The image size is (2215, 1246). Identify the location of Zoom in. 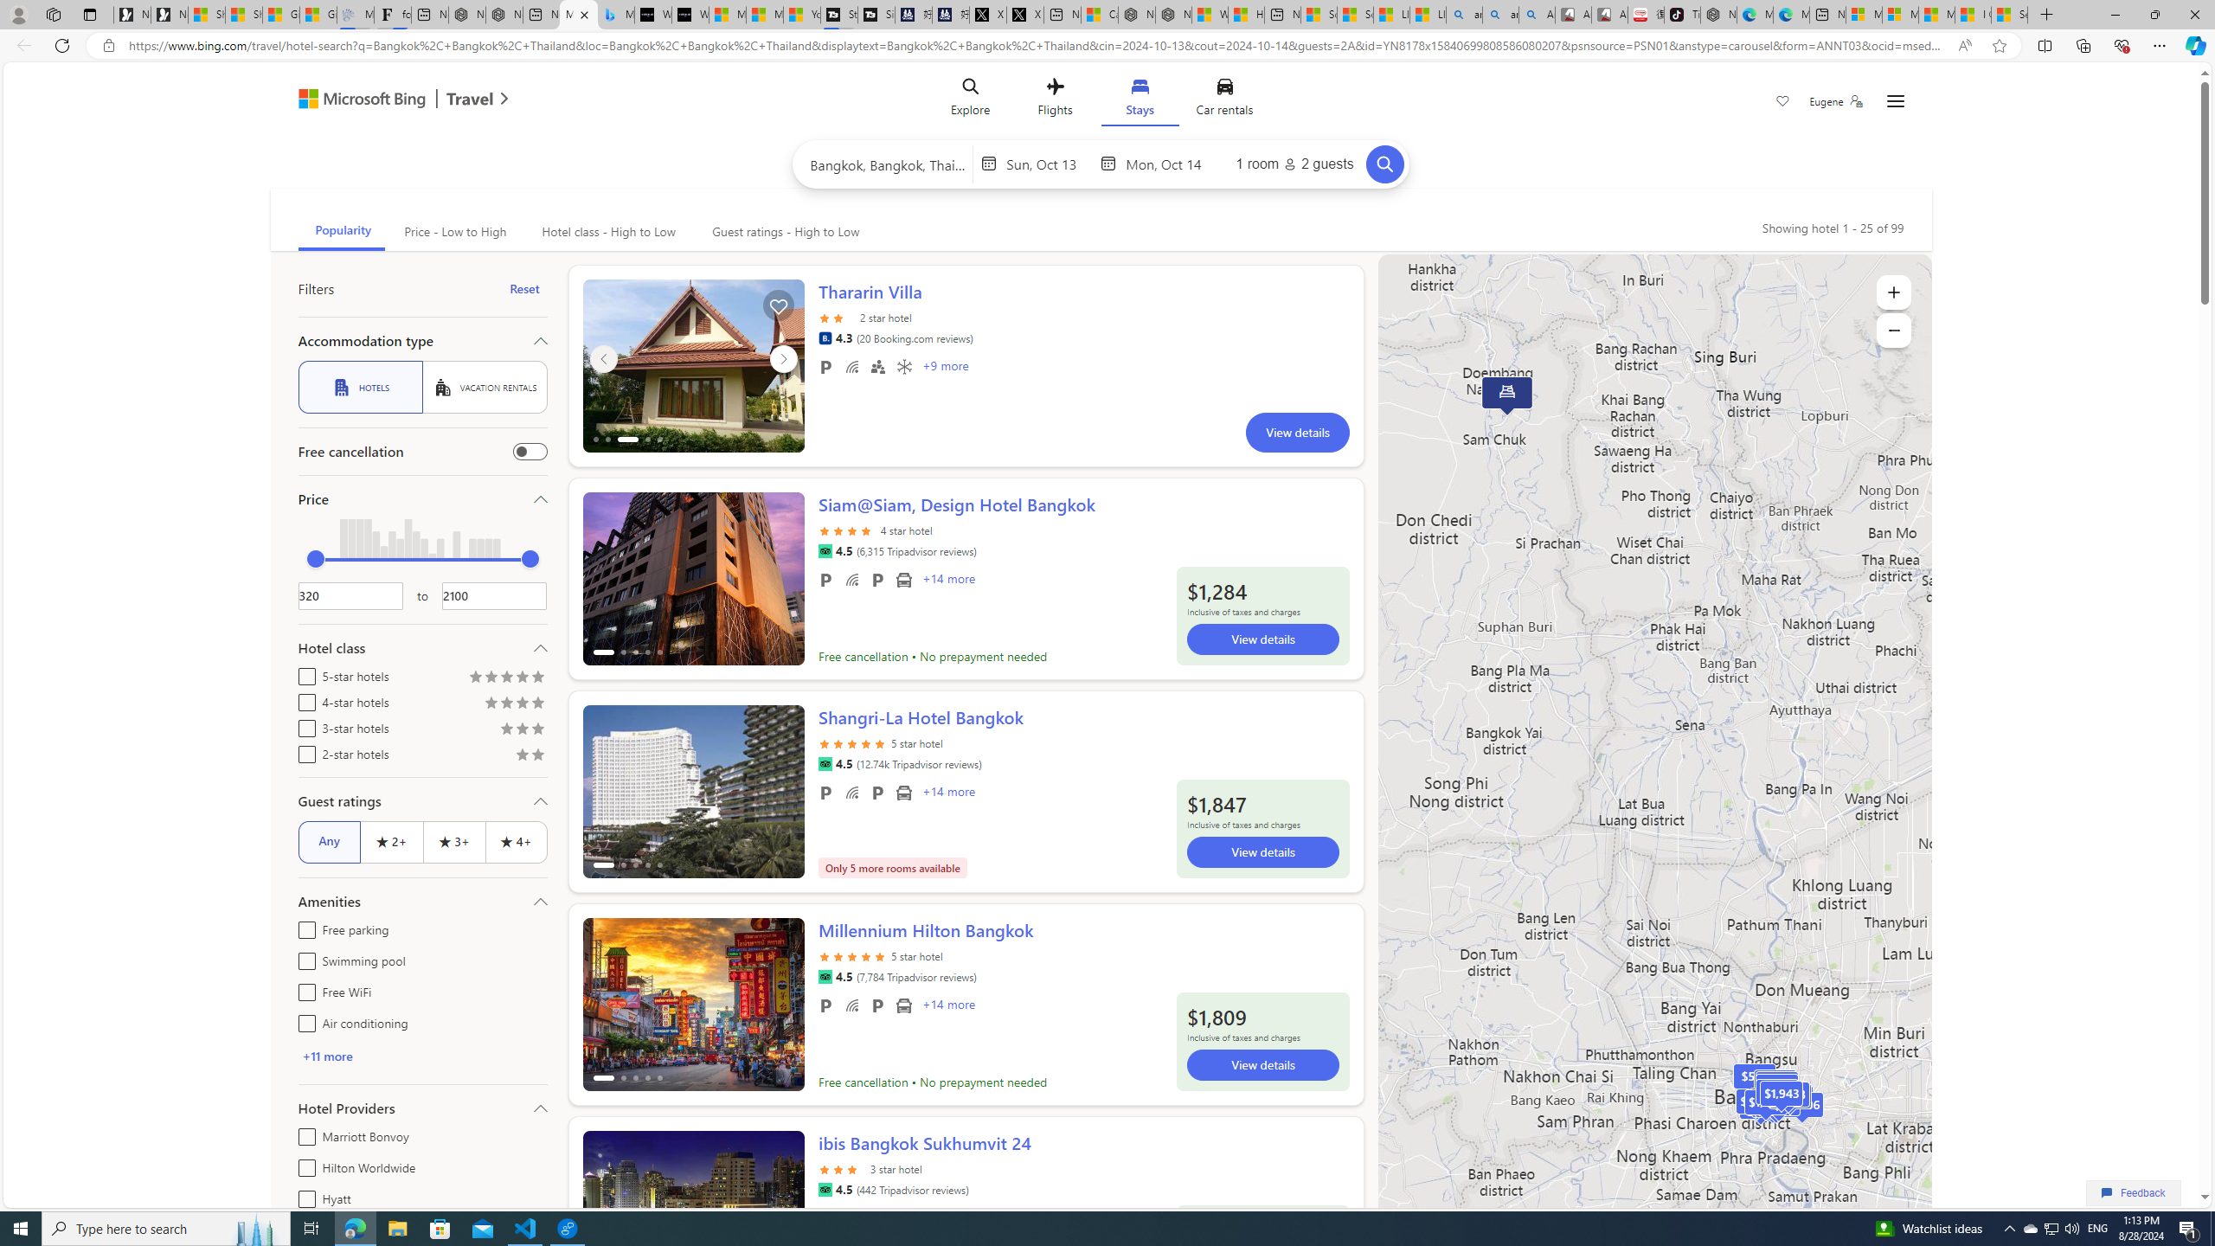
(1893, 292).